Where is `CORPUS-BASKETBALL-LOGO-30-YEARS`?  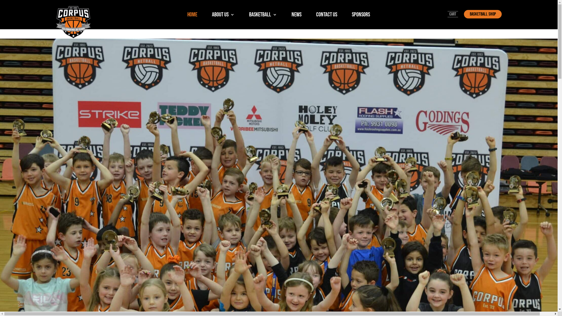
CORPUS-BASKETBALL-LOGO-30-YEARS is located at coordinates (73, 22).